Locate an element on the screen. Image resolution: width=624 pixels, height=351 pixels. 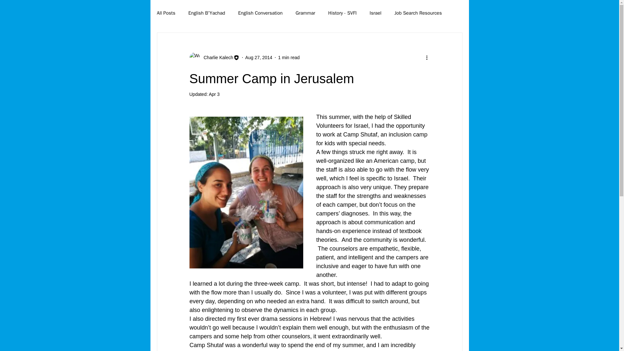
Aug 27, 2014 is located at coordinates (259, 57).